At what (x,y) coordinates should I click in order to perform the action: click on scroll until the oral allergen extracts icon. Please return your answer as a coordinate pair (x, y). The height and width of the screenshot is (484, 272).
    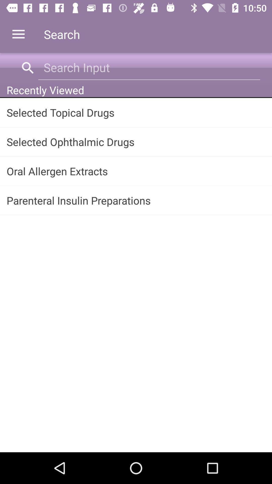
    Looking at the image, I should click on (136, 171).